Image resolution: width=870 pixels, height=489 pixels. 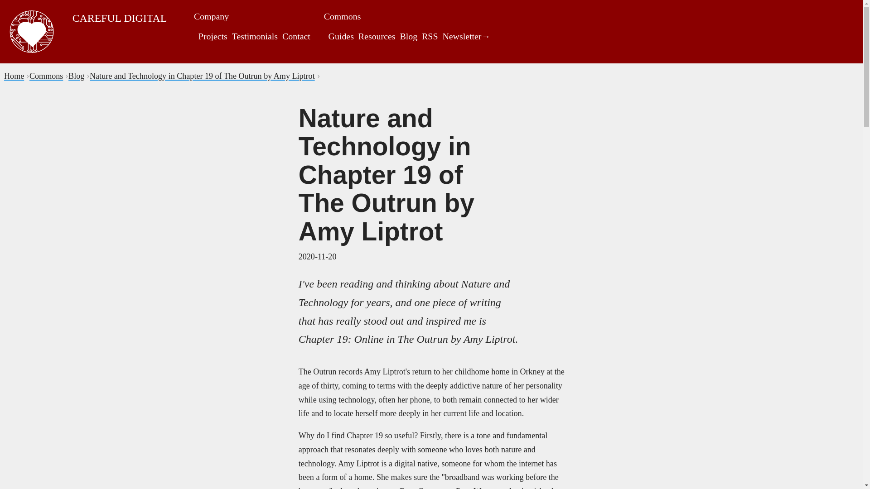 What do you see at coordinates (255, 36) in the screenshot?
I see `Testimonials` at bounding box center [255, 36].